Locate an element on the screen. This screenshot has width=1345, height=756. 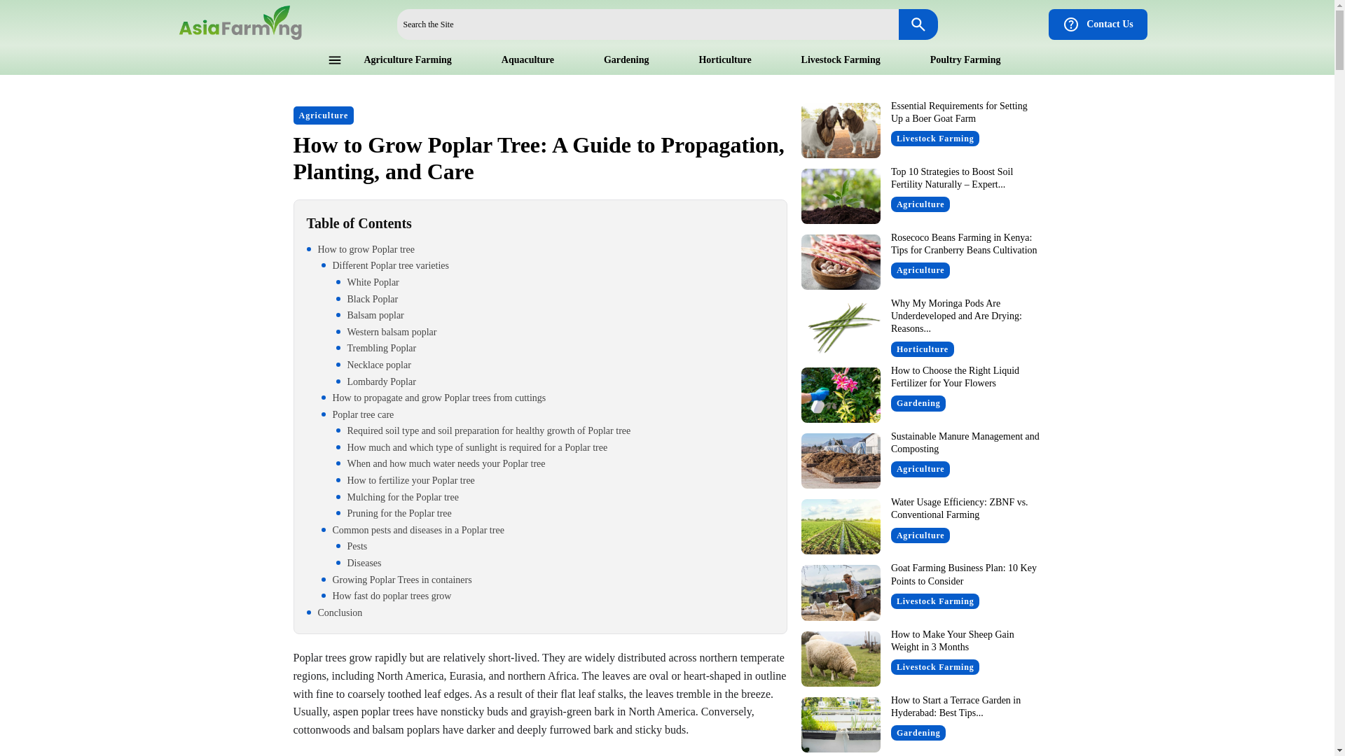
How to grow Poplar tree is located at coordinates (540, 249).